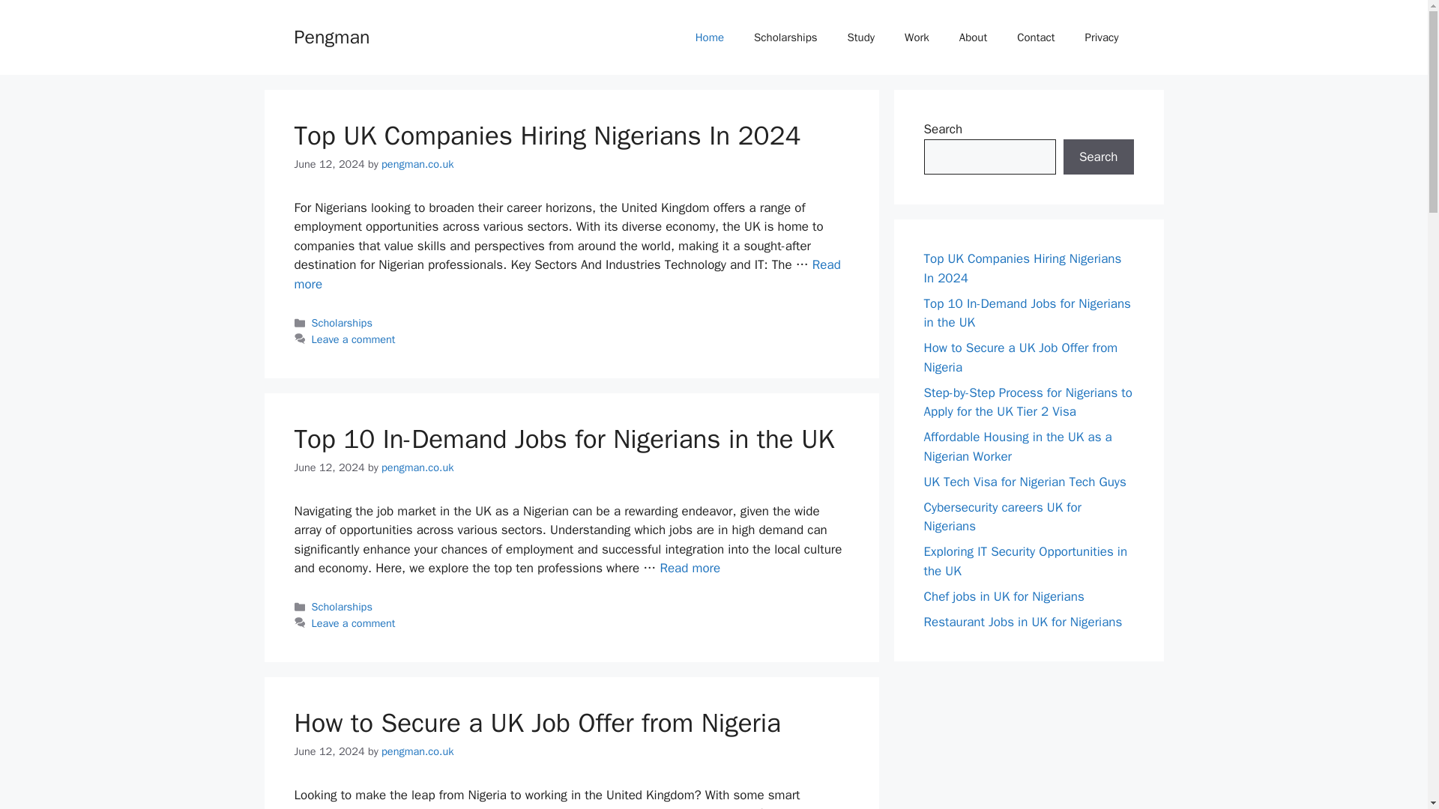 The width and height of the screenshot is (1439, 809). Describe the element at coordinates (417, 163) in the screenshot. I see `View all posts by pengman.co.uk` at that location.